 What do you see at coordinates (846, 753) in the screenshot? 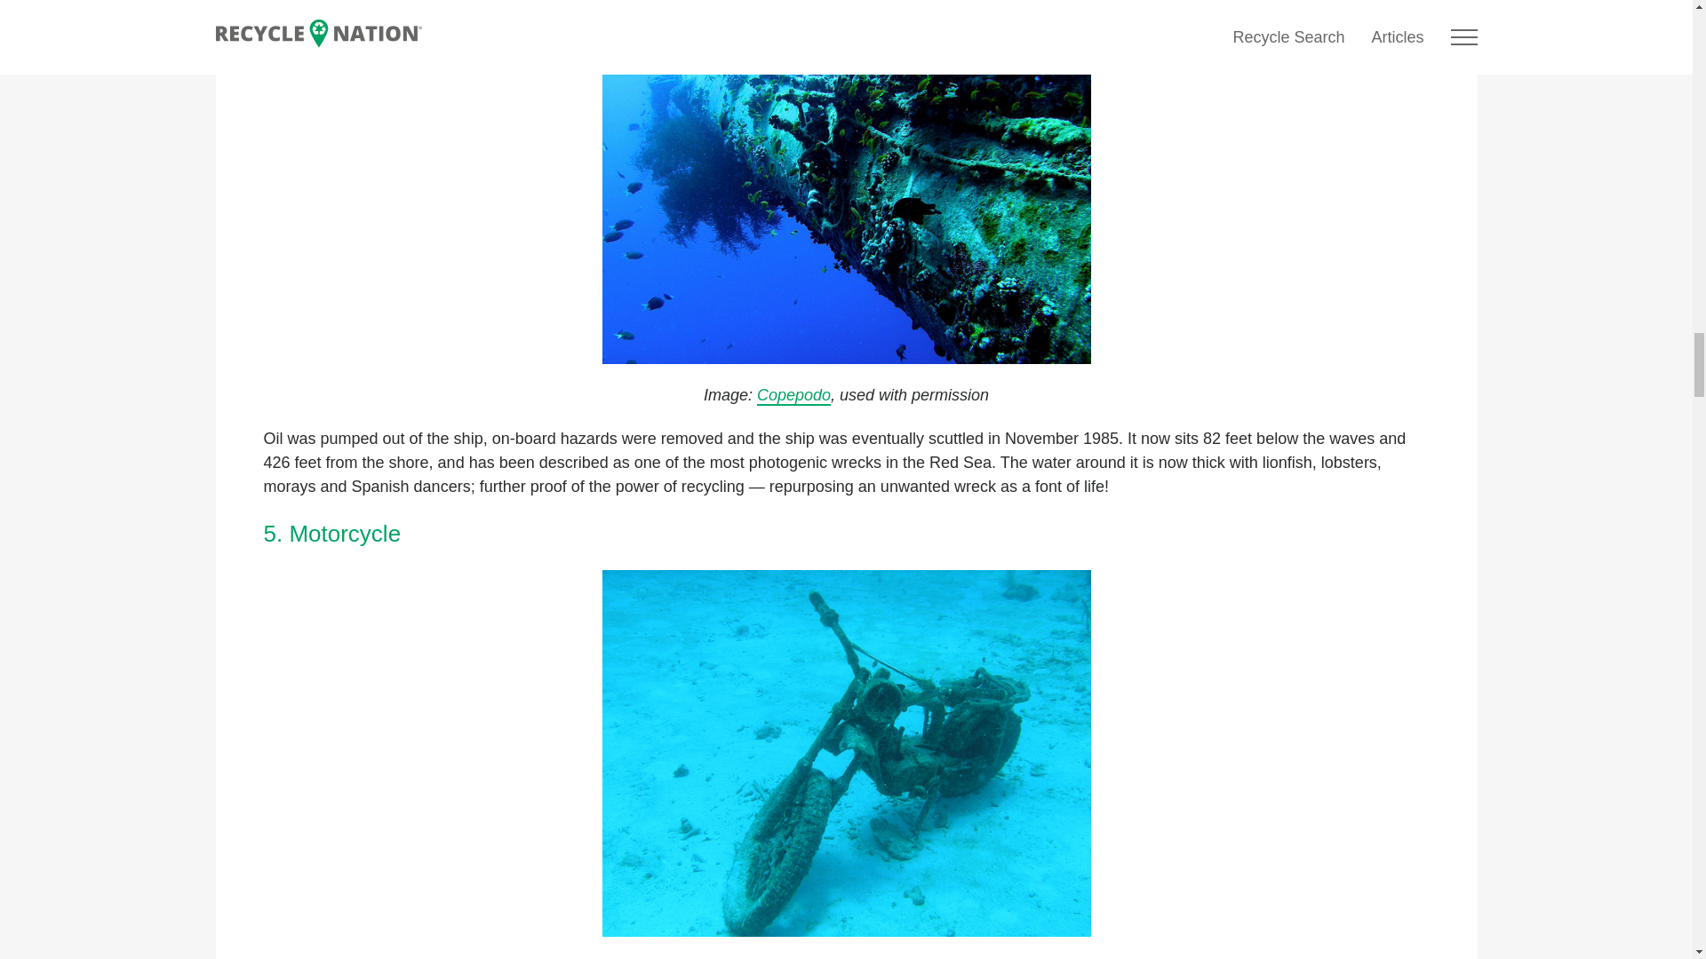
I see `sunken-recycled-vehicle-reef-10` at bounding box center [846, 753].